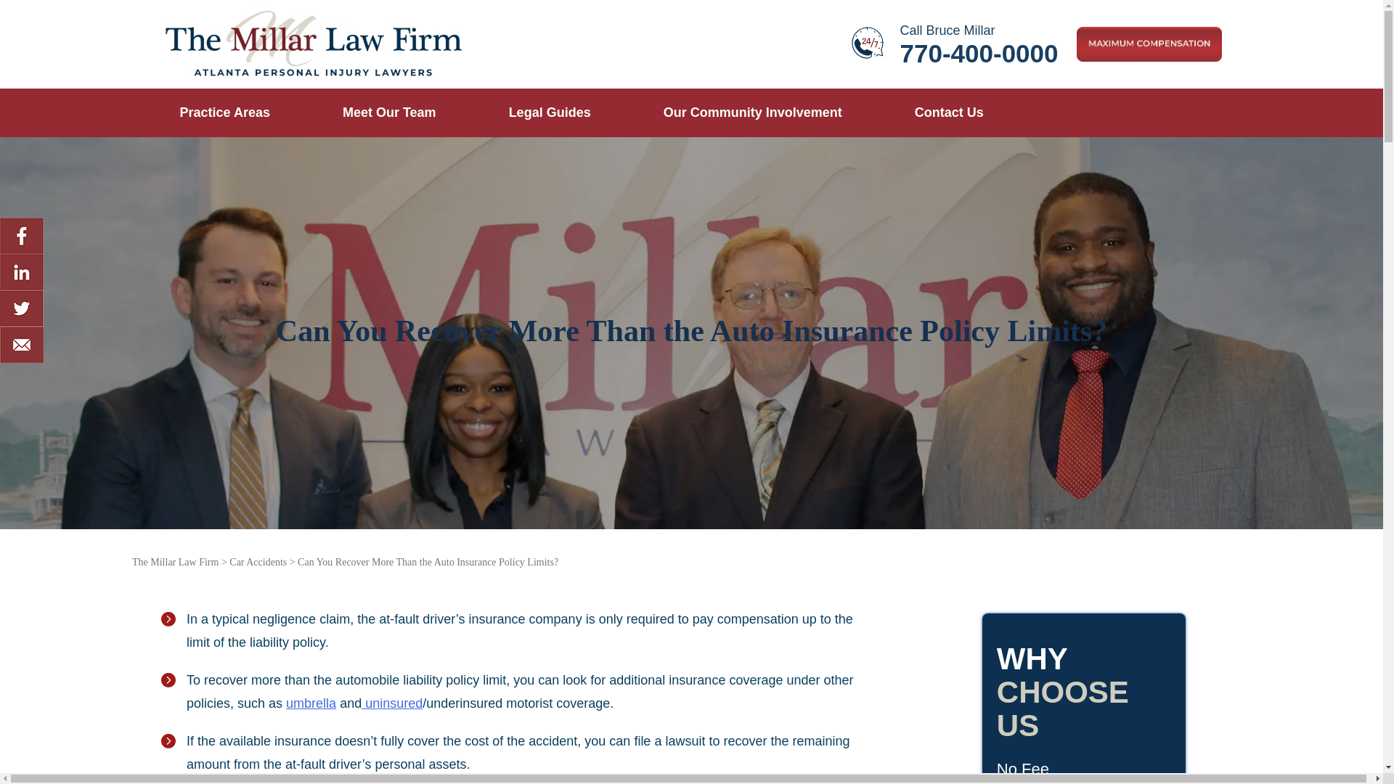 The height and width of the screenshot is (784, 1394). Describe the element at coordinates (391, 703) in the screenshot. I see `uninsured` at that location.